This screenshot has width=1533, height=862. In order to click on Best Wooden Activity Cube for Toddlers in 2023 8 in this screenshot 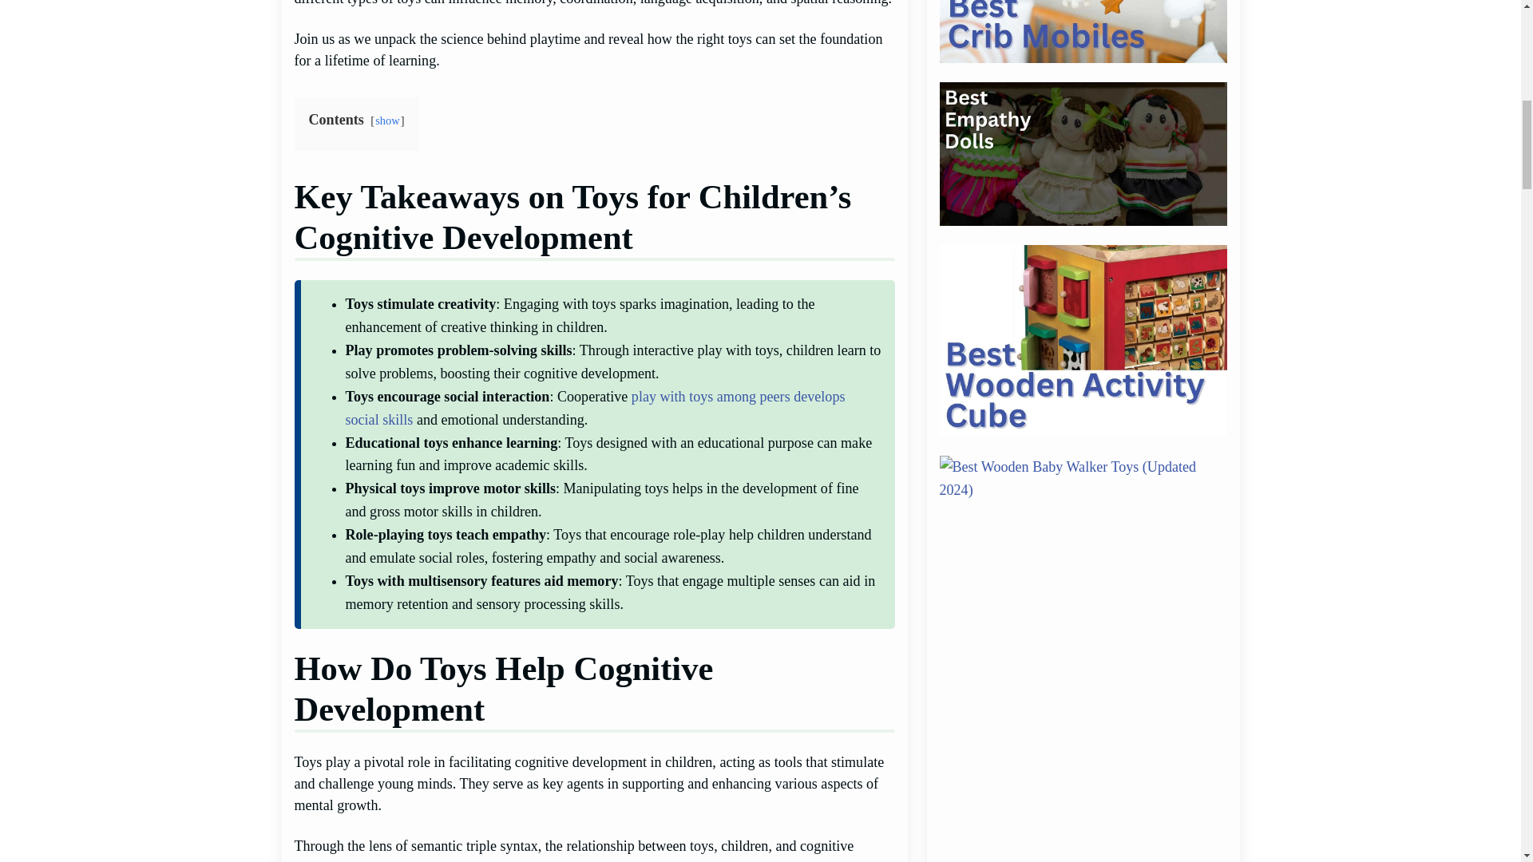, I will do `click(1083, 340)`.